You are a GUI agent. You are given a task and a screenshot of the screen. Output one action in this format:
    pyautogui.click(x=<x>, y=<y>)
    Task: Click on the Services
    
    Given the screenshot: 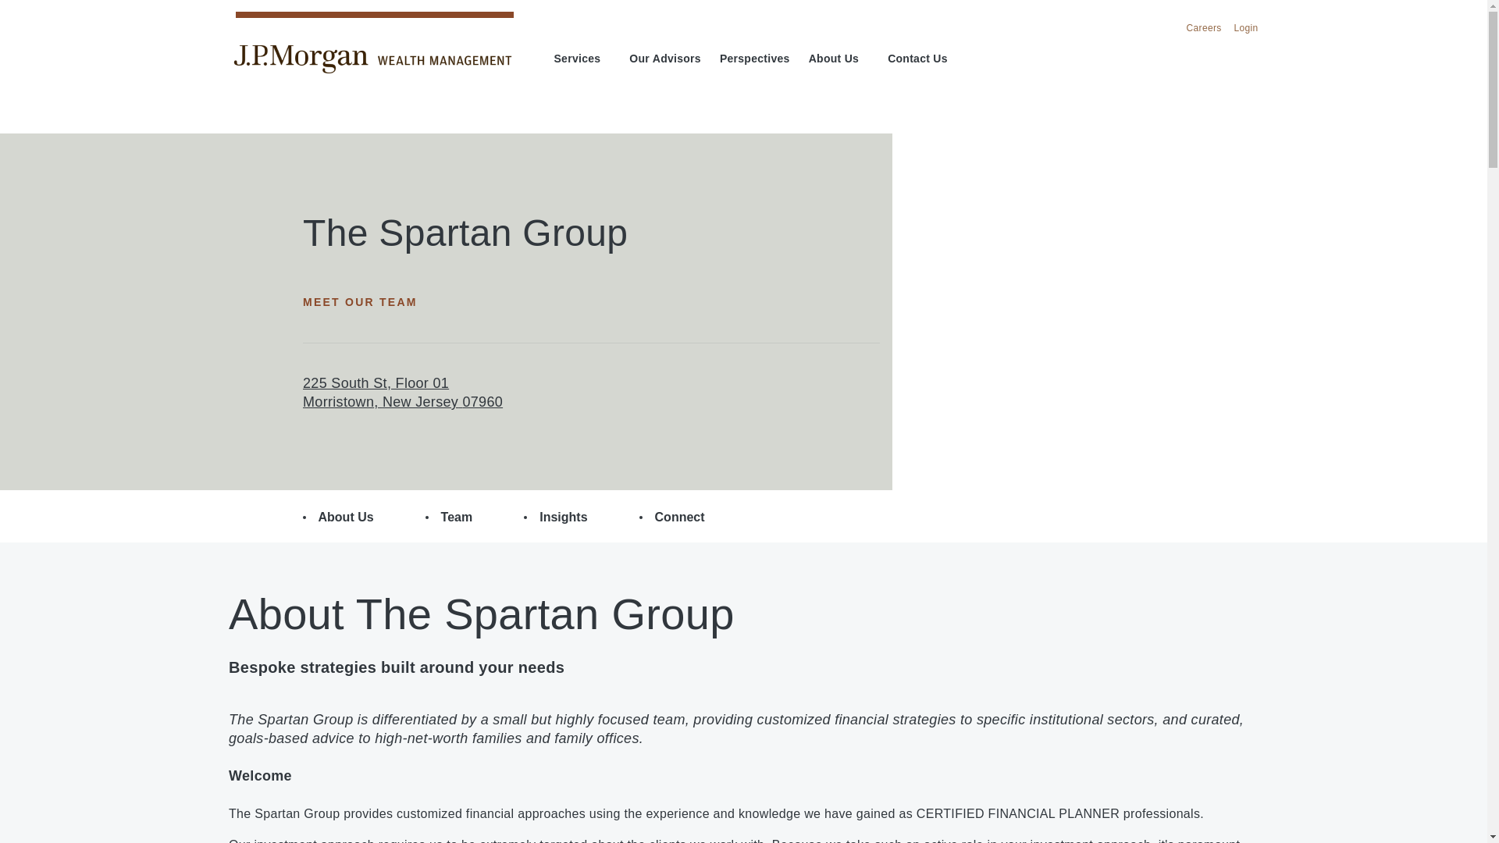 What is the action you would take?
    pyautogui.click(x=582, y=59)
    